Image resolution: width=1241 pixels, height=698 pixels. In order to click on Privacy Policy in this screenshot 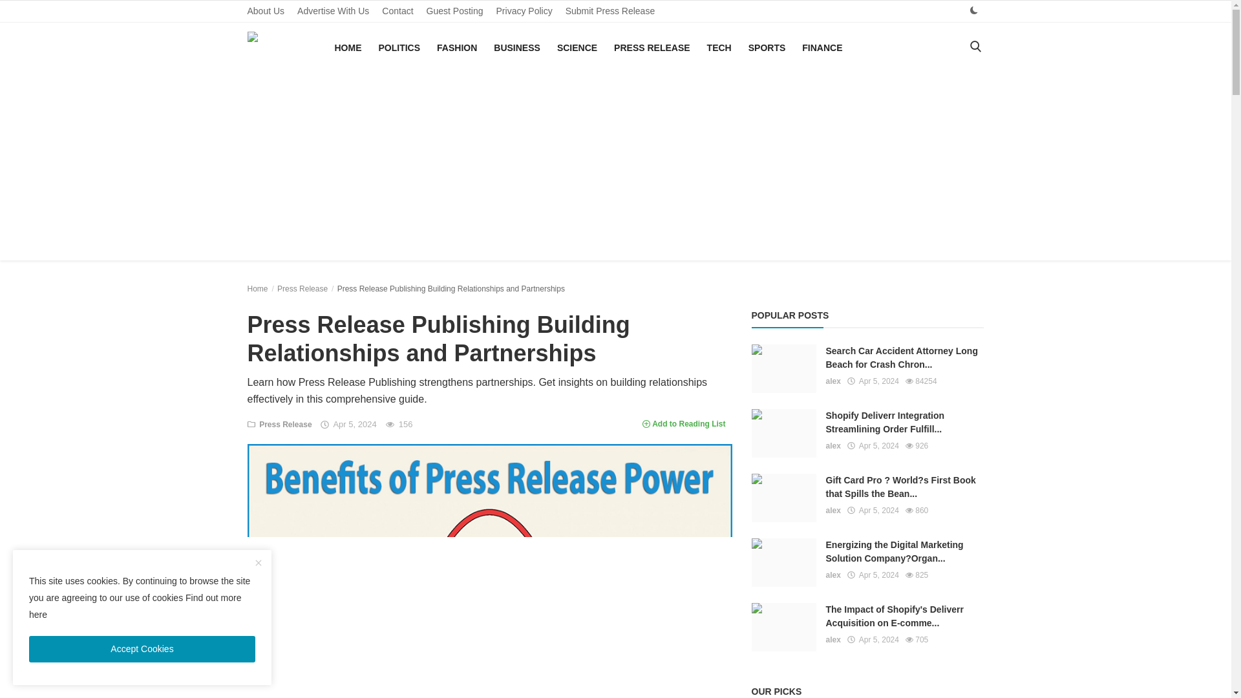, I will do `click(525, 11)`.